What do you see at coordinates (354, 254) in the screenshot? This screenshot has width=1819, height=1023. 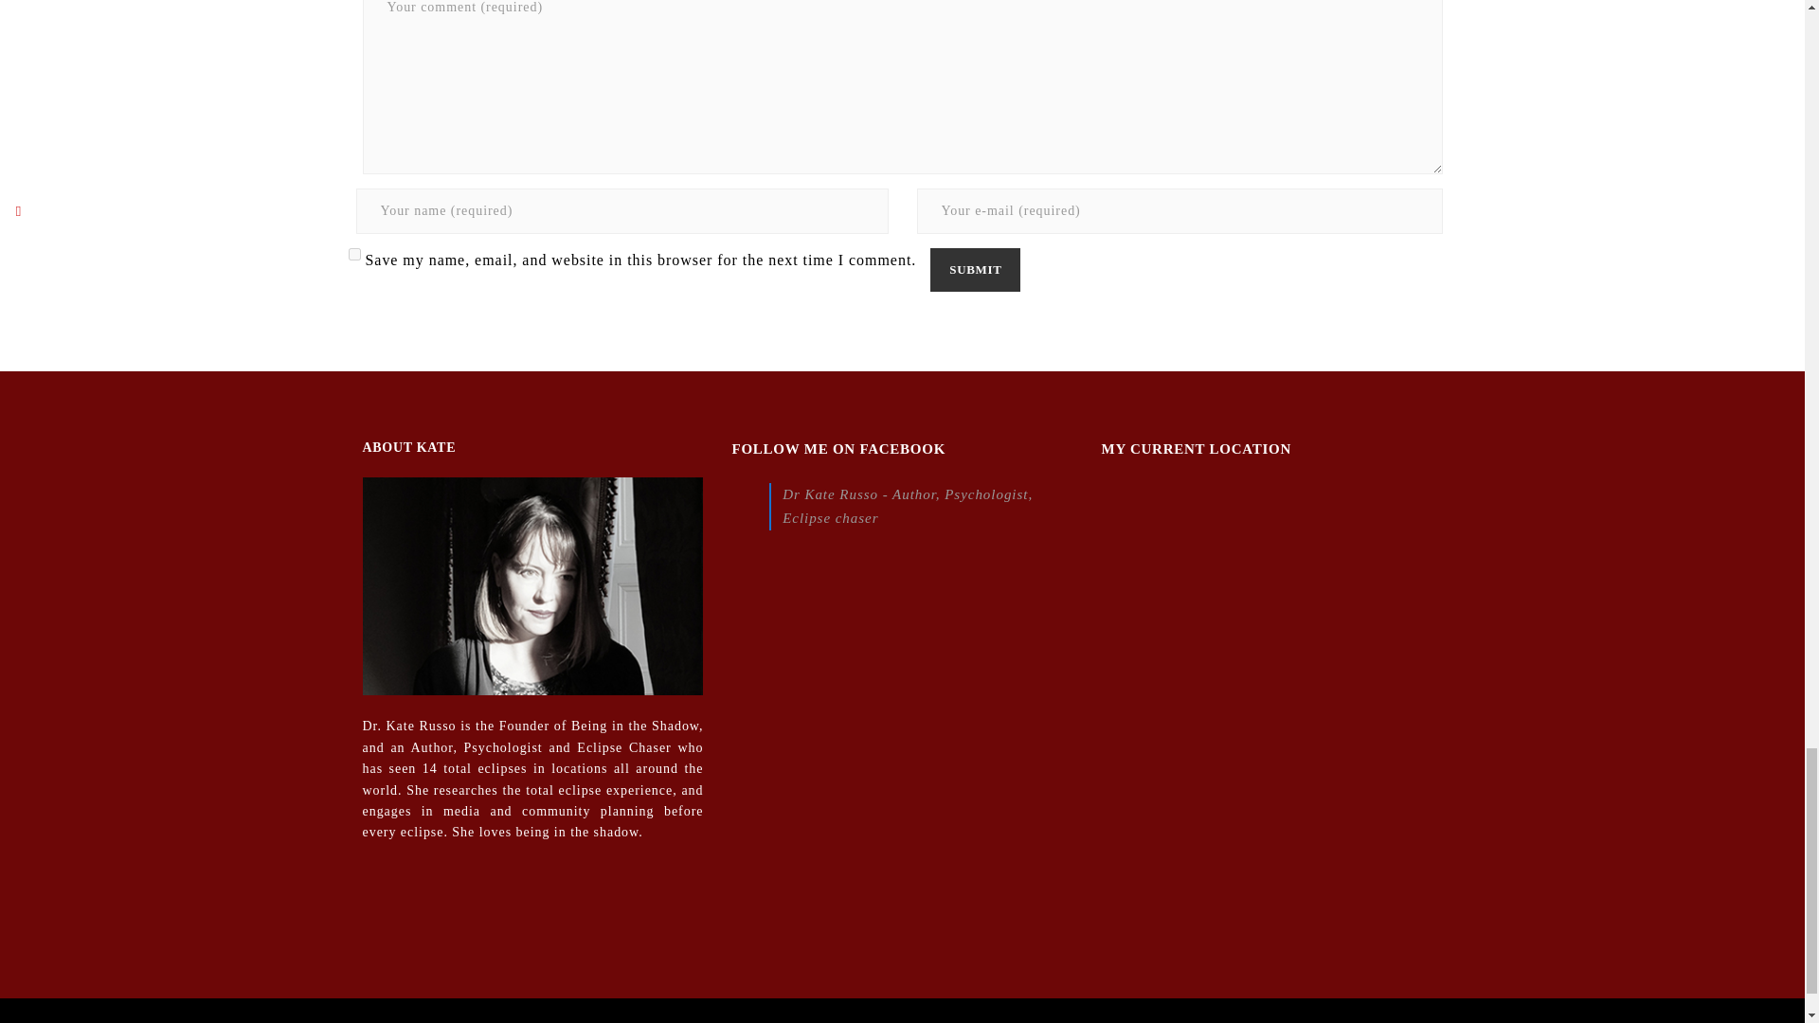 I see `yes` at bounding box center [354, 254].